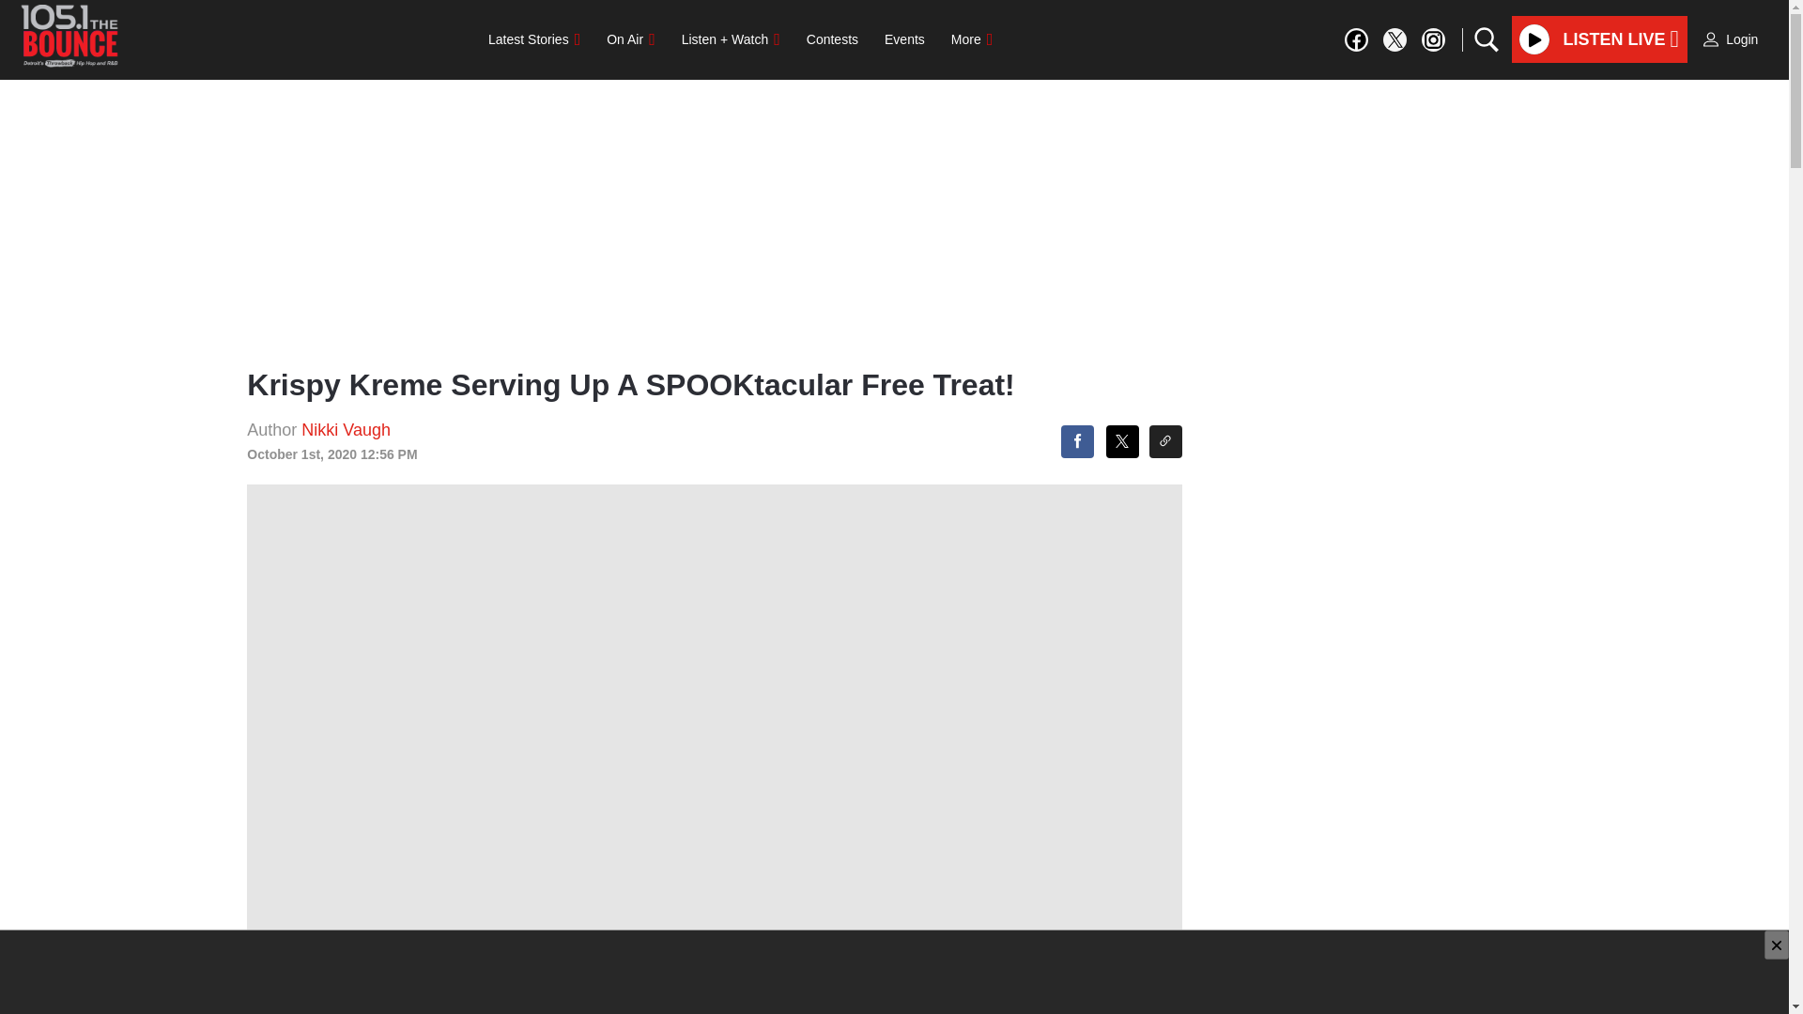 The width and height of the screenshot is (1803, 1014). What do you see at coordinates (1777, 945) in the screenshot?
I see `Close AdCheckmark indicating ad close` at bounding box center [1777, 945].